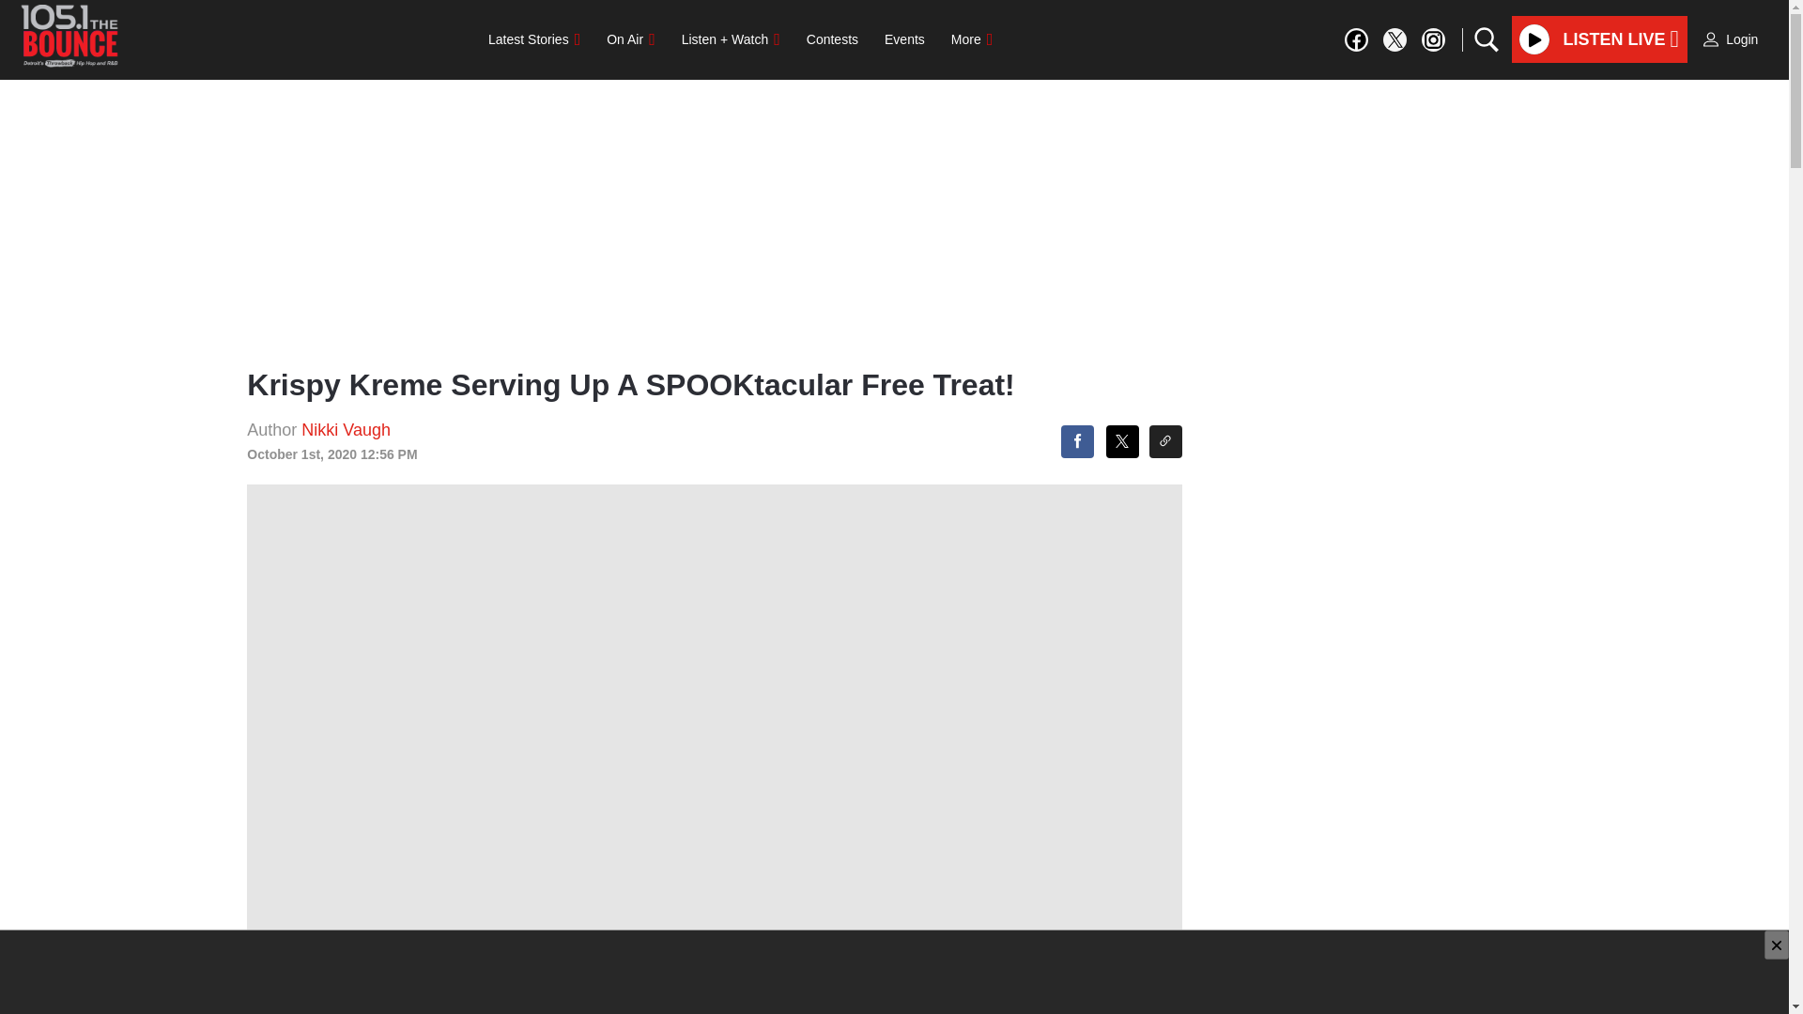 The width and height of the screenshot is (1803, 1014). What do you see at coordinates (1777, 945) in the screenshot?
I see `Close AdCheckmark indicating ad close` at bounding box center [1777, 945].